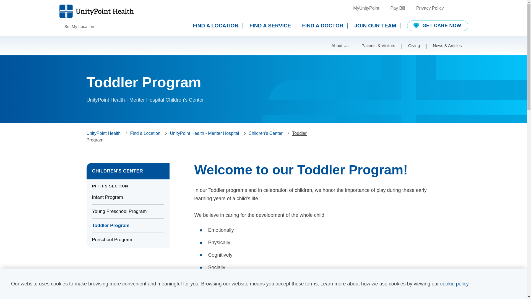  I want to click on Children's Center, so click(265, 133).